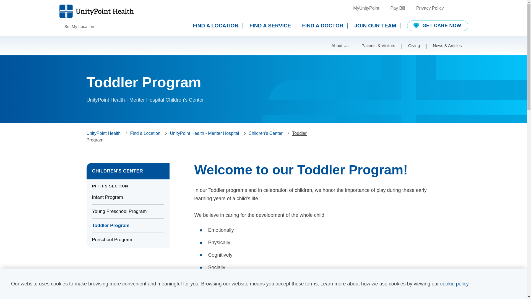  I want to click on Children's Center, so click(265, 133).